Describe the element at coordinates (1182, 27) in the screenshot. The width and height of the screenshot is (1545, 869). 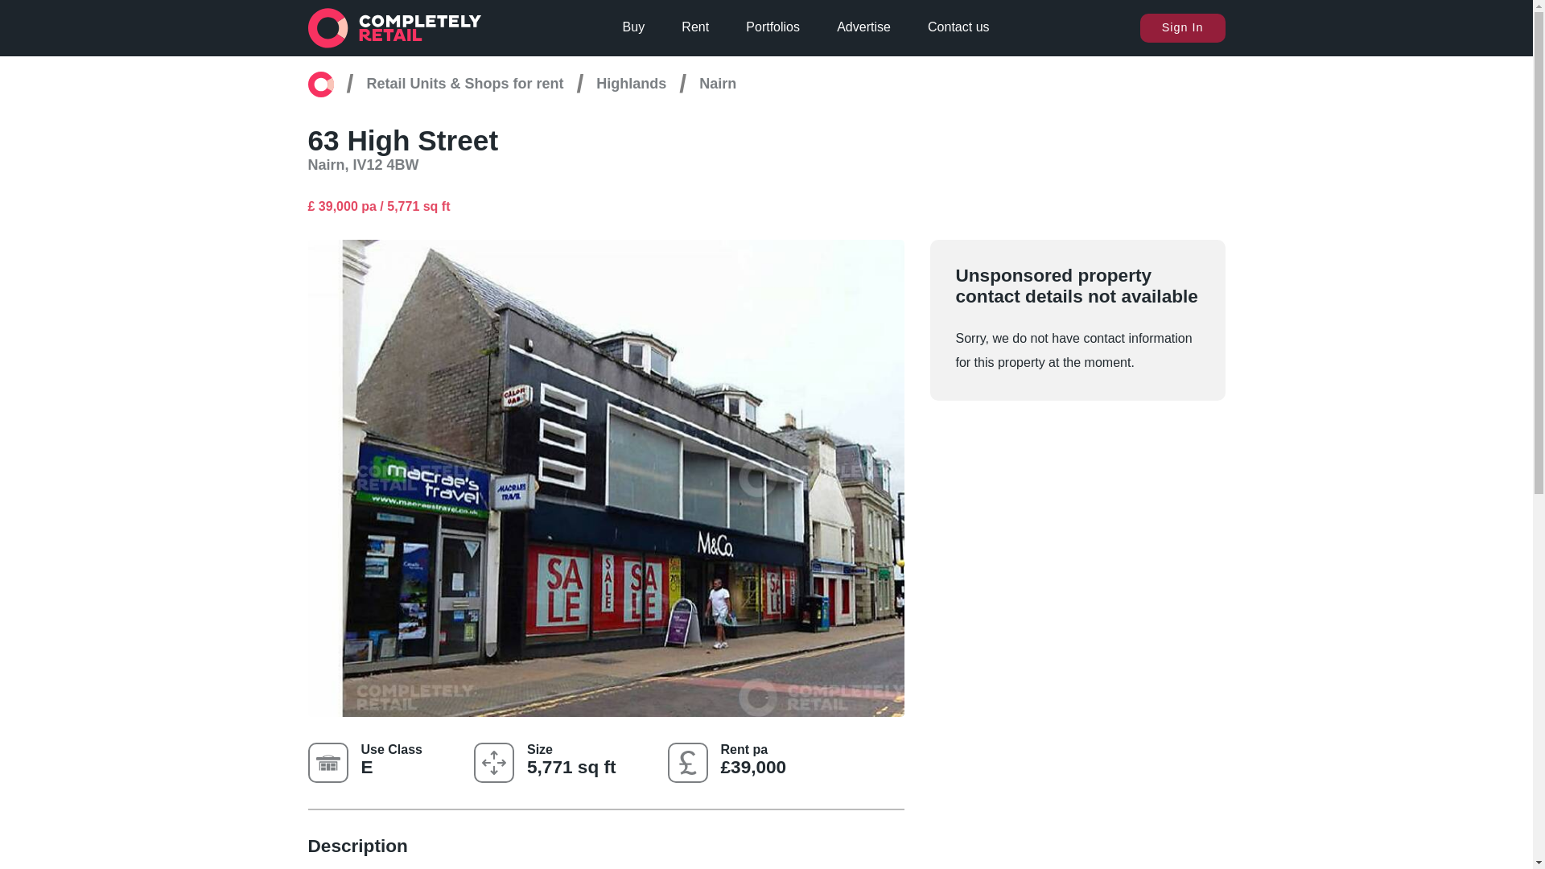
I see `Sign In` at that location.